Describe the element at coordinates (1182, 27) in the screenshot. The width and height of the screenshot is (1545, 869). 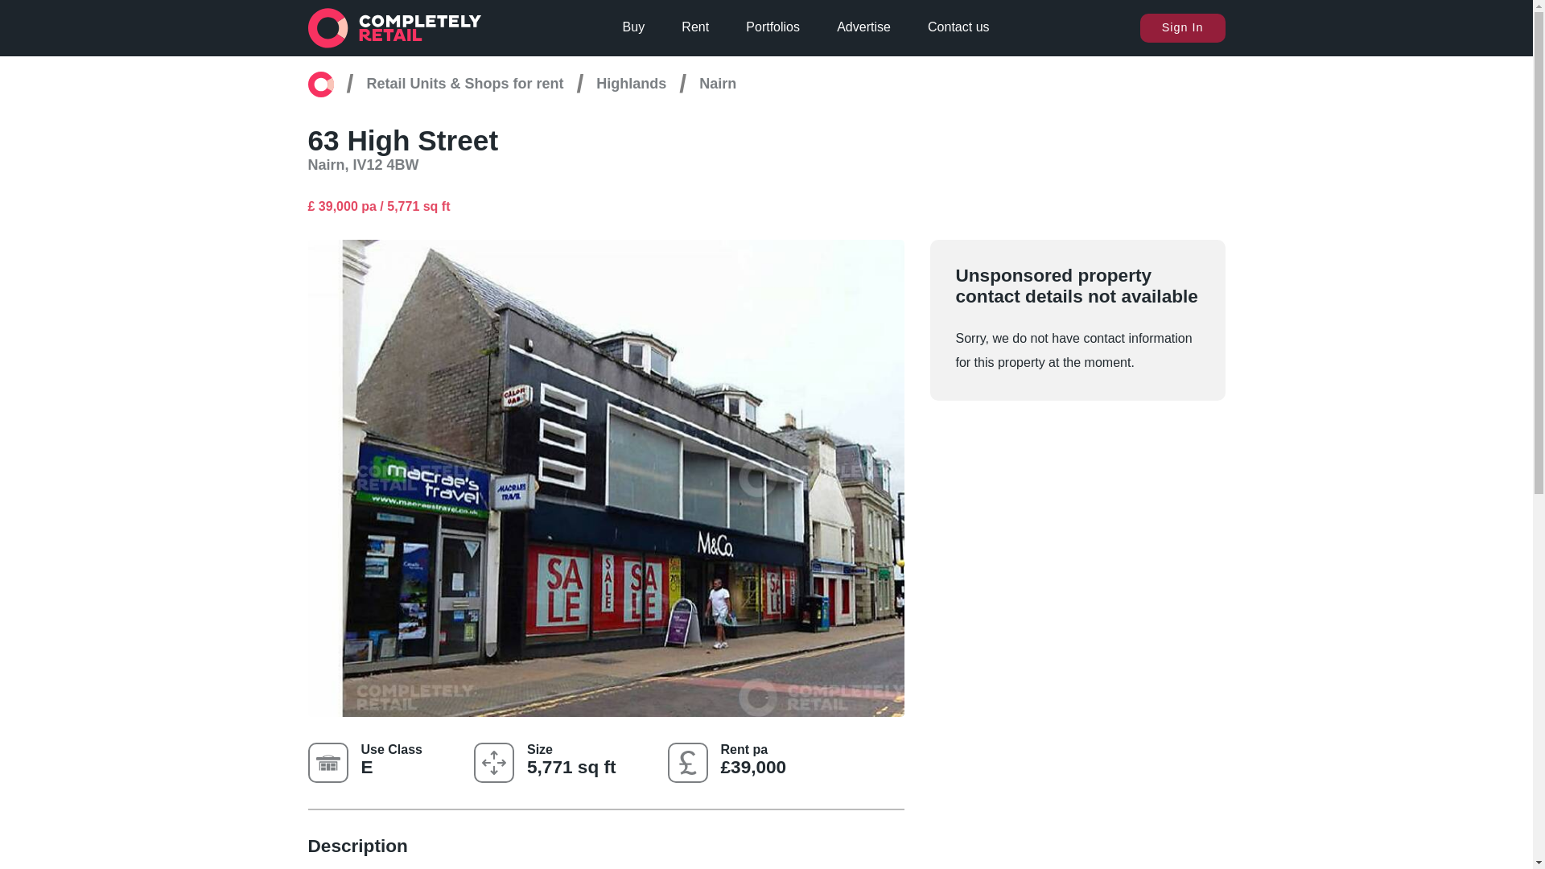
I see `Sign In` at that location.